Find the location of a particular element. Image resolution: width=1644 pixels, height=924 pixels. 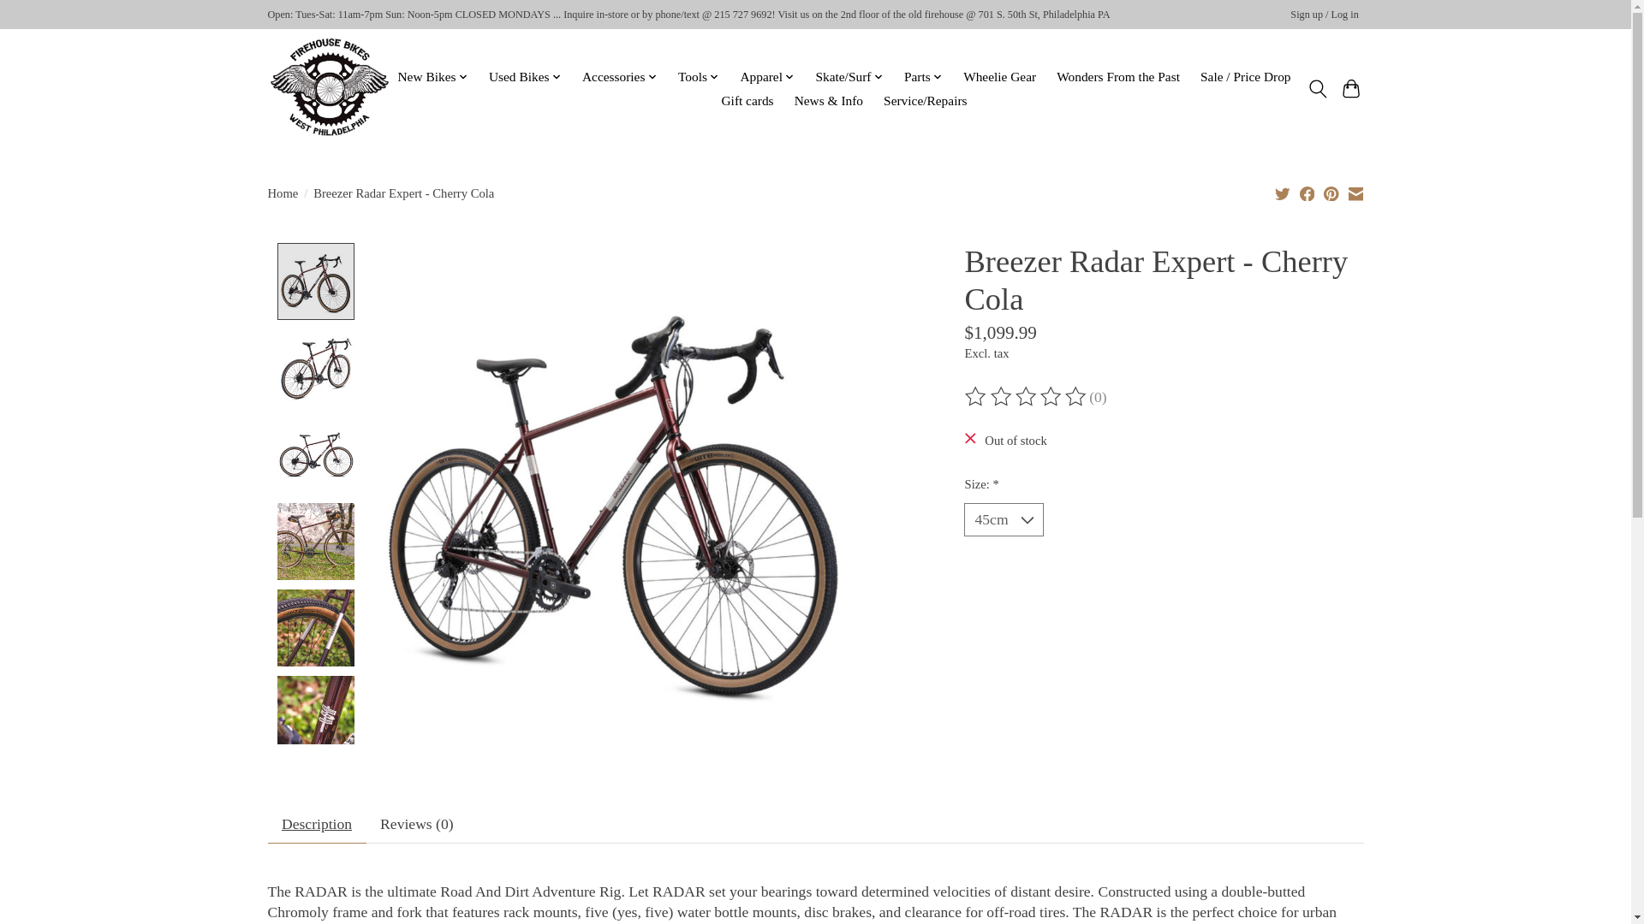

Share on Twitter is located at coordinates (1283, 193).